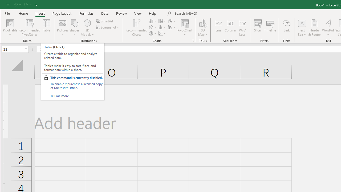  What do you see at coordinates (46, 28) in the screenshot?
I see `Table` at bounding box center [46, 28].